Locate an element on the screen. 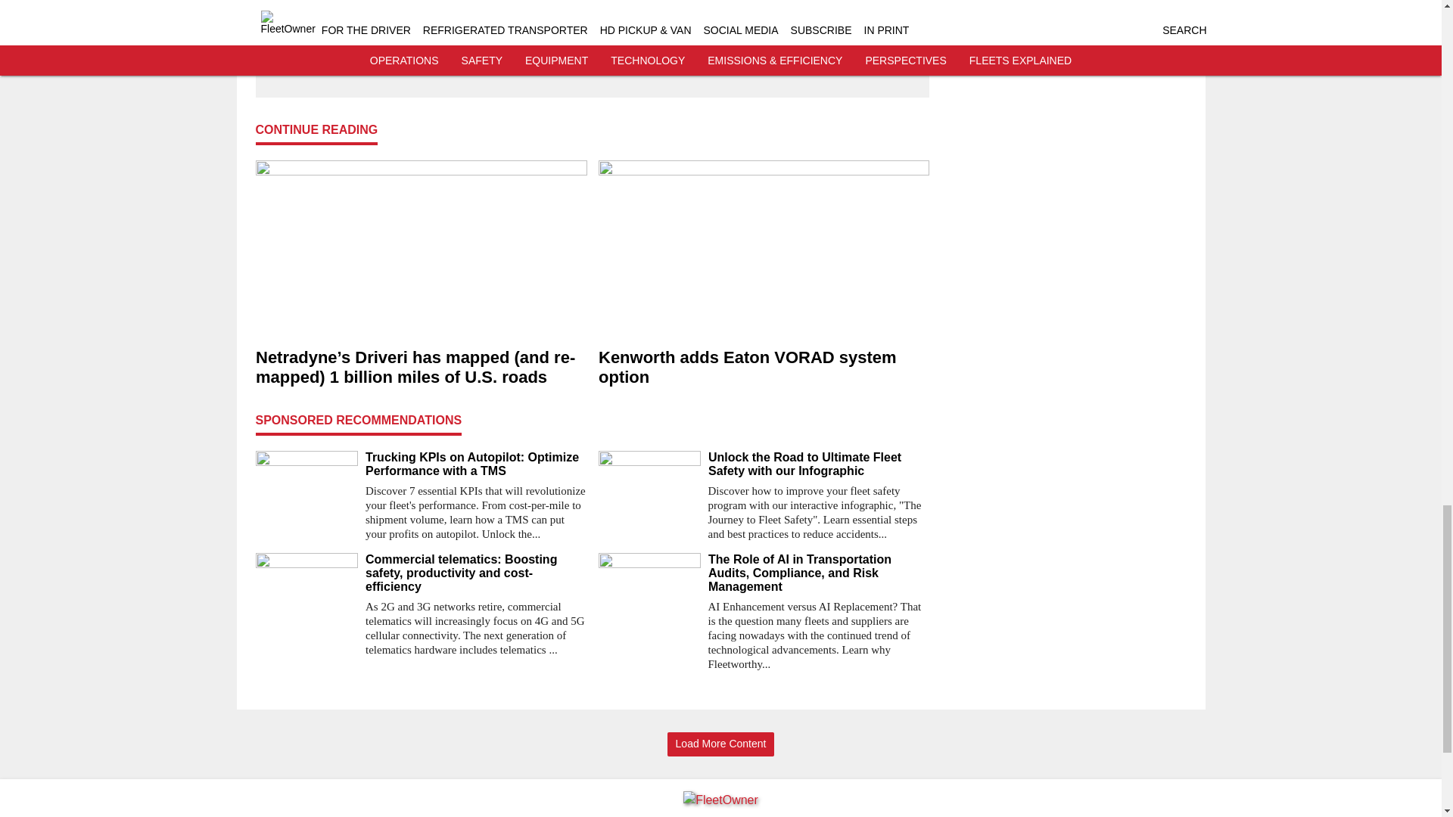 The width and height of the screenshot is (1453, 817). Trucking KPIs on Autopilot: Optimize Performance with a TMS is located at coordinates (475, 464).